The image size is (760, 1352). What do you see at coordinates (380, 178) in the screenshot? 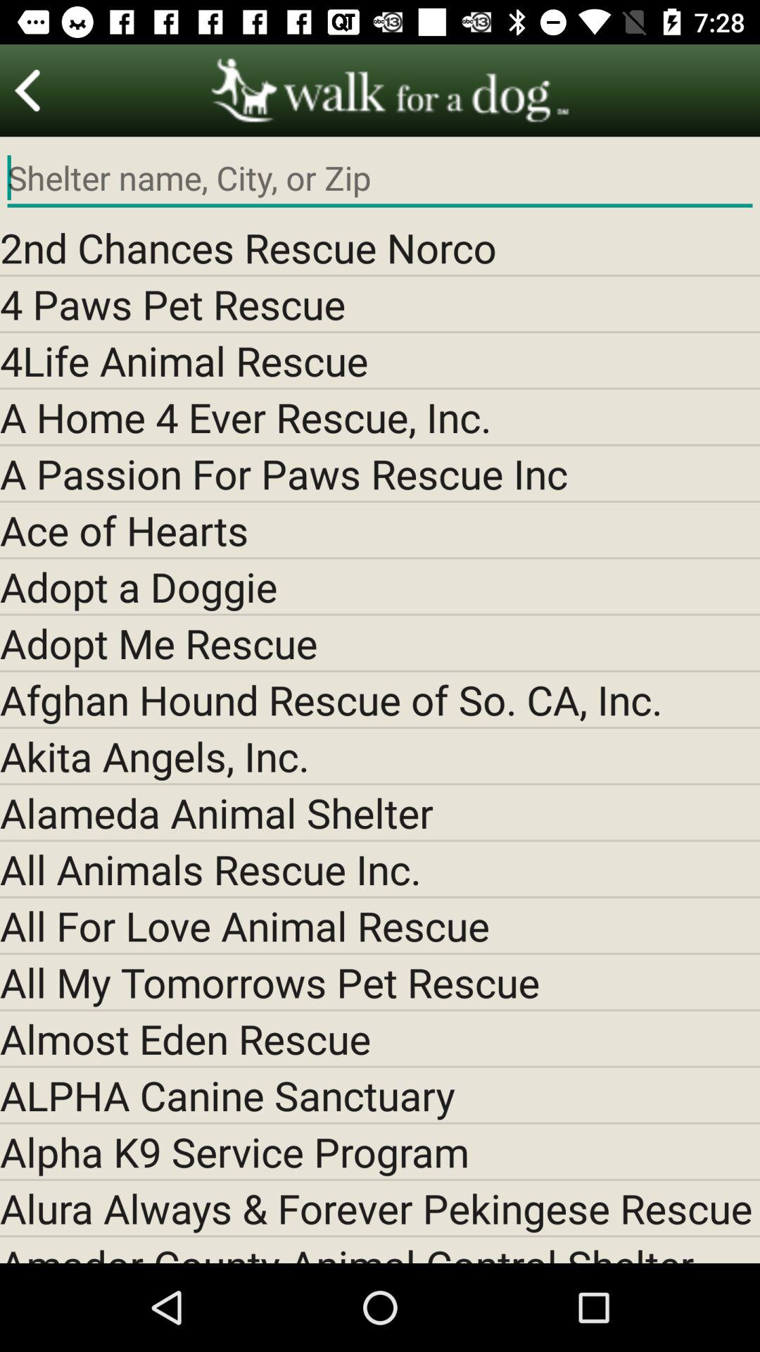
I see `enter search criteria` at bounding box center [380, 178].